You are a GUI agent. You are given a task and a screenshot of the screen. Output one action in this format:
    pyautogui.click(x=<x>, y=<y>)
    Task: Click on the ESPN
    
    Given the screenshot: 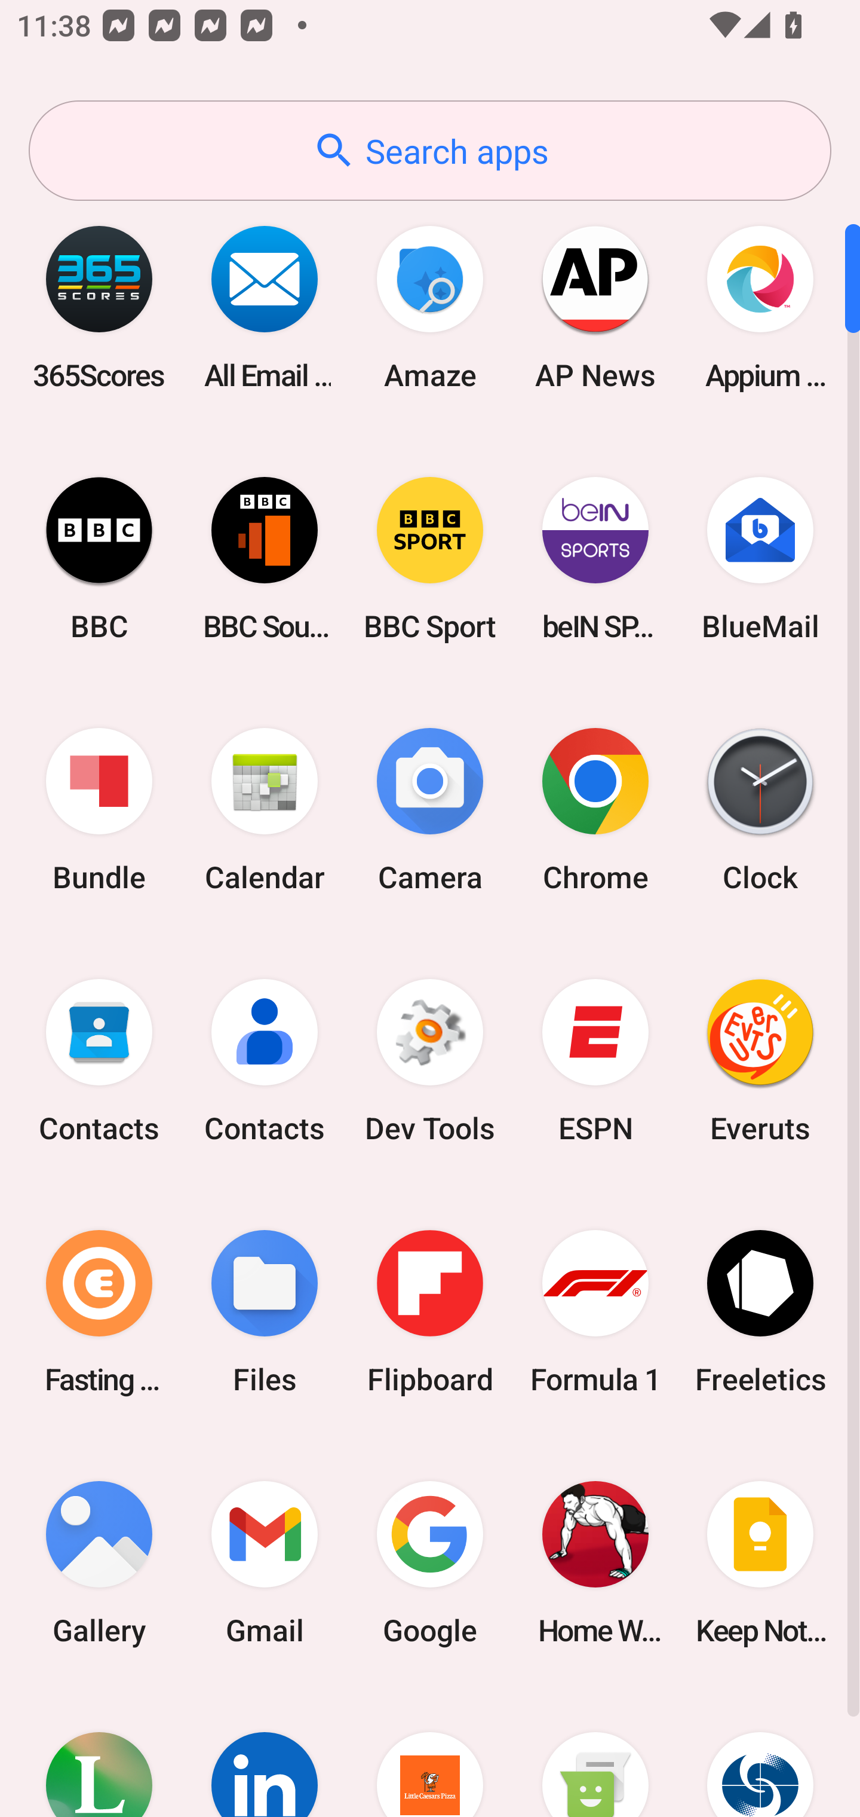 What is the action you would take?
    pyautogui.click(x=595, y=1061)
    